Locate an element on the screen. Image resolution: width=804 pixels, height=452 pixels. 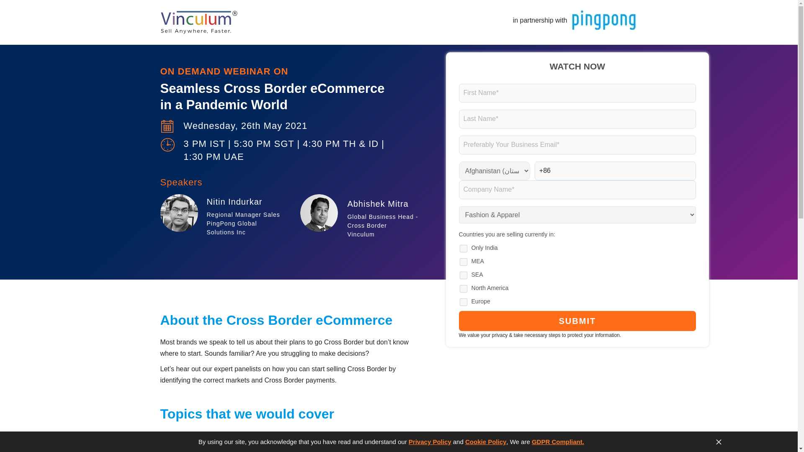
Nitin is located at coordinates (179, 213).